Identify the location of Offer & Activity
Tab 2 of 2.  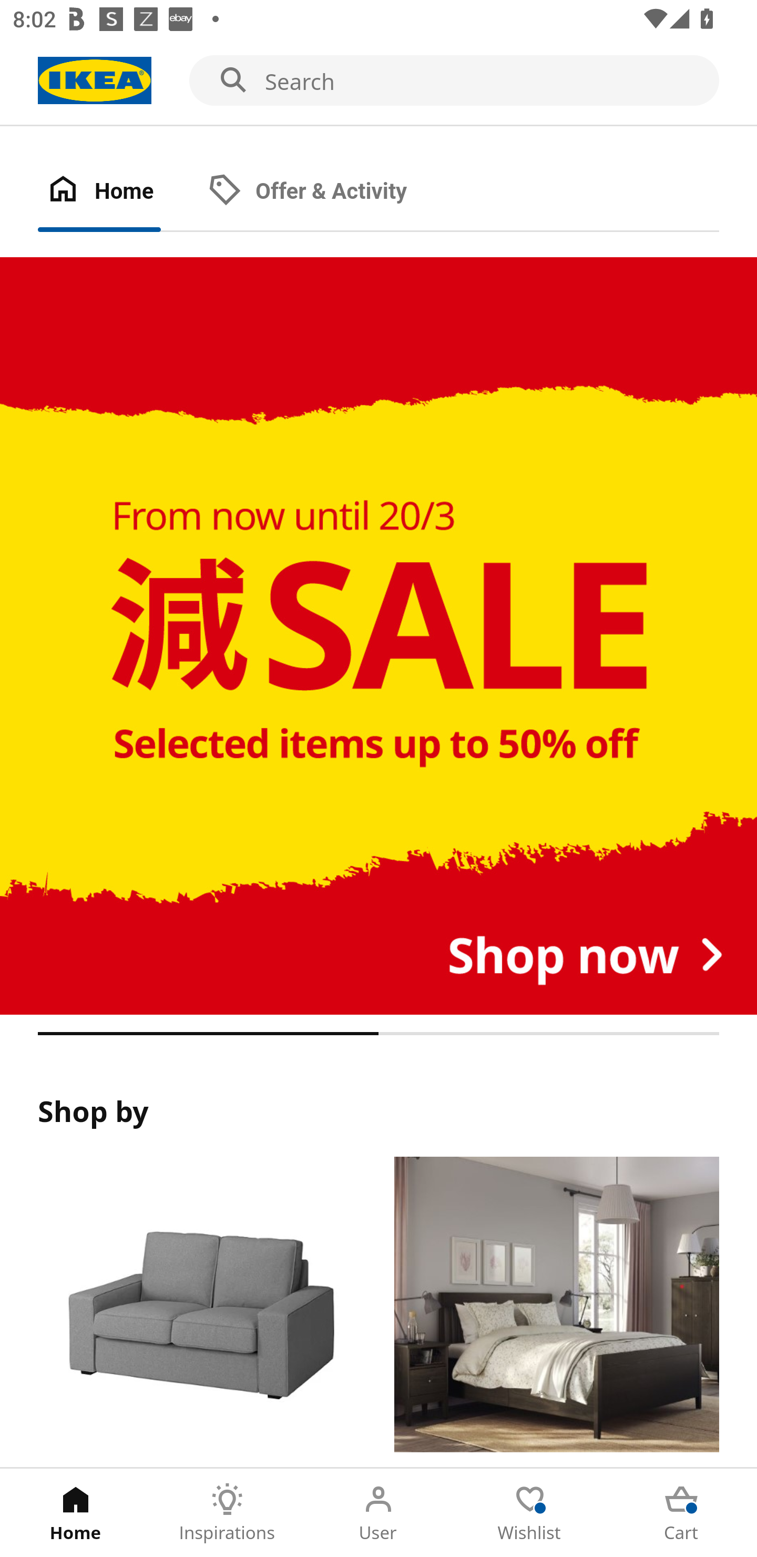
(325, 191).